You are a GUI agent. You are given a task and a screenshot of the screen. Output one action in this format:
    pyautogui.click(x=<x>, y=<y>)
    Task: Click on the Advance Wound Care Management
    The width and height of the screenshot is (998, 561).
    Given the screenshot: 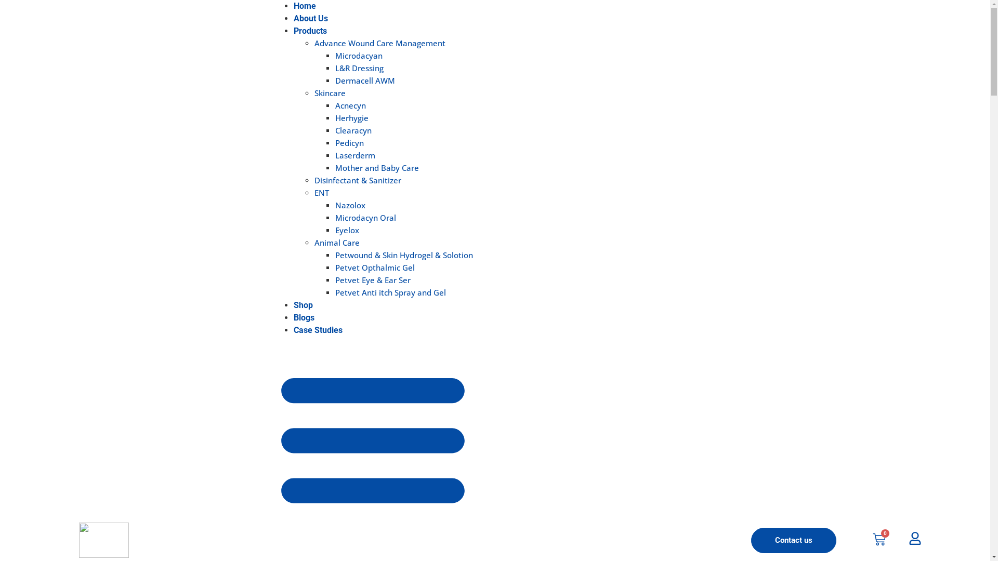 What is the action you would take?
    pyautogui.click(x=380, y=43)
    